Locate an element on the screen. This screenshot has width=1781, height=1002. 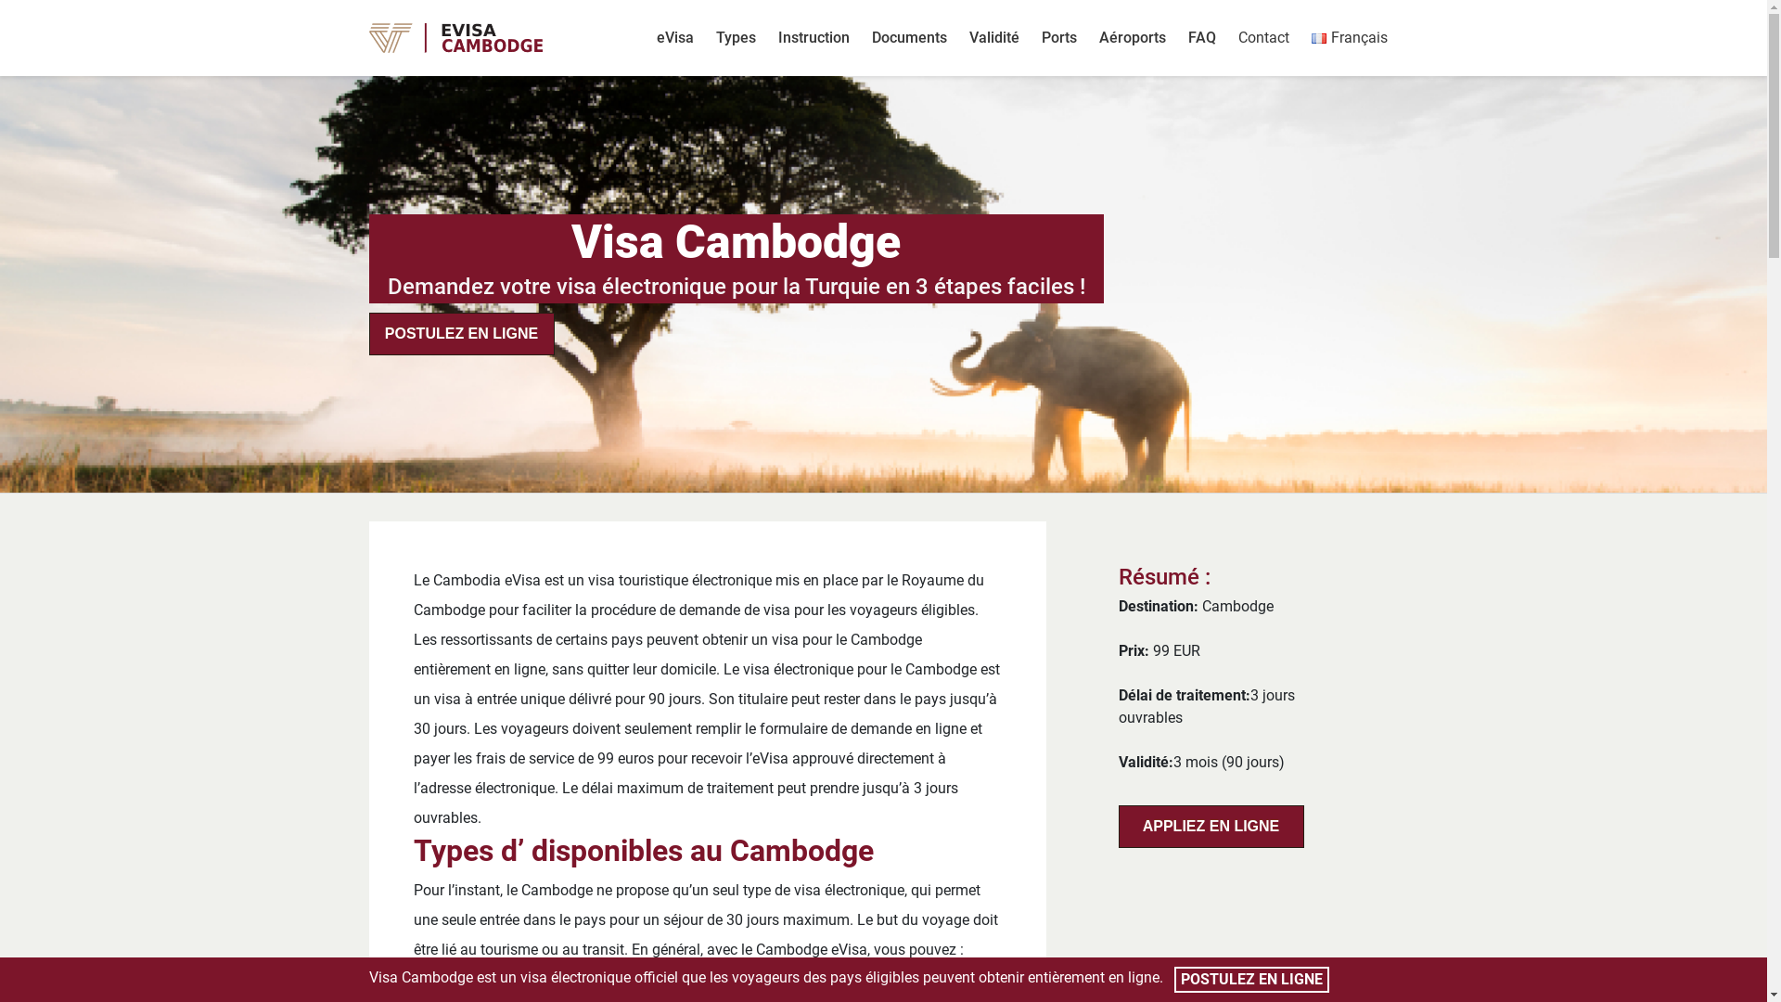
Contact is located at coordinates (1263, 38).